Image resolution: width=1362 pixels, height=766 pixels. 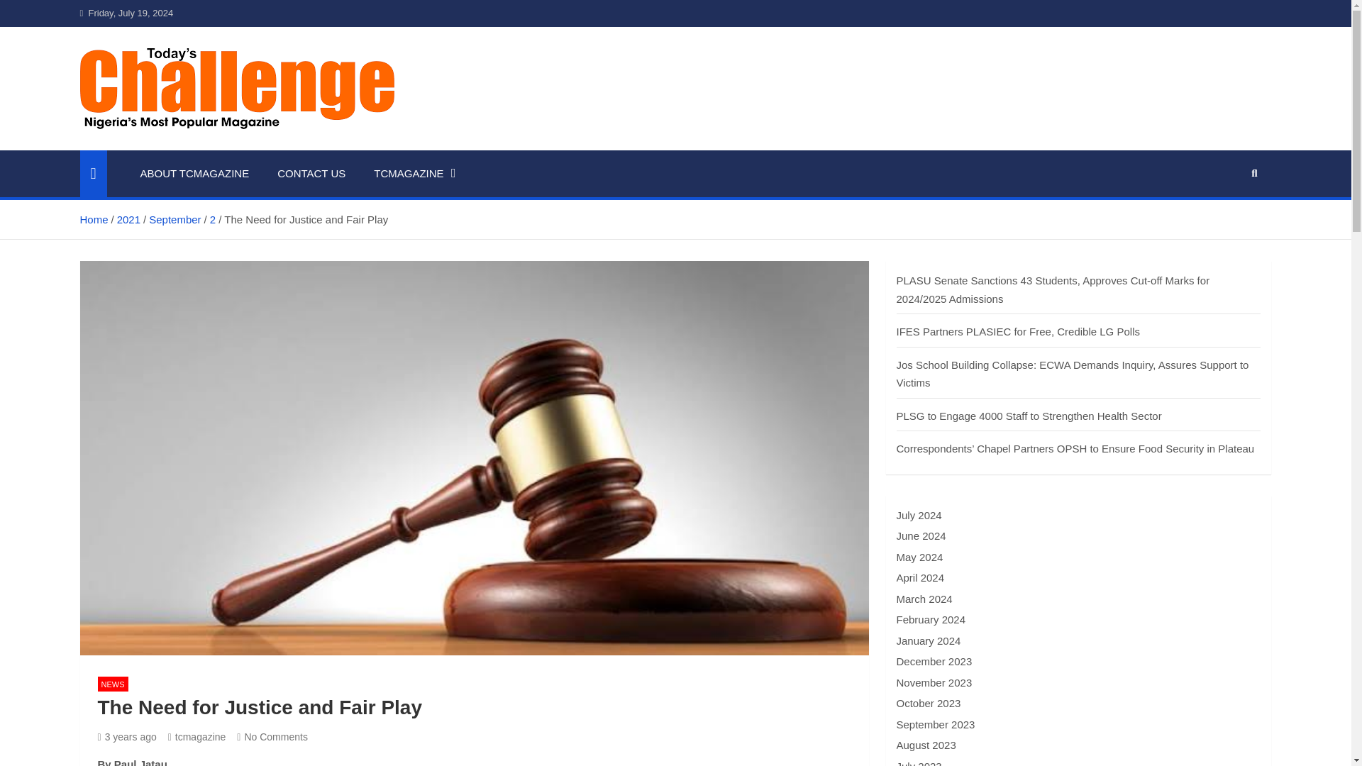 What do you see at coordinates (1018, 332) in the screenshot?
I see `IFES Partners PLASIEC for Free, Credible LG Polls` at bounding box center [1018, 332].